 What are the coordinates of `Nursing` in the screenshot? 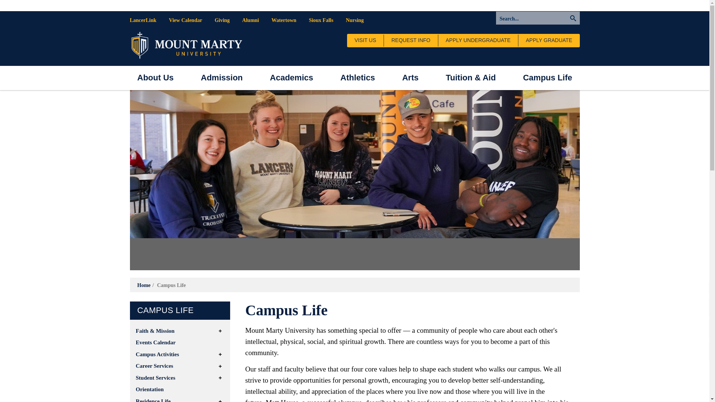 It's located at (355, 20).